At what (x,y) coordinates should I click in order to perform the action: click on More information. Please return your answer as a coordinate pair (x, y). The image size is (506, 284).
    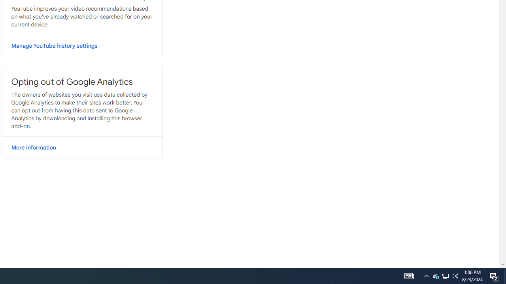
    Looking at the image, I should click on (81, 148).